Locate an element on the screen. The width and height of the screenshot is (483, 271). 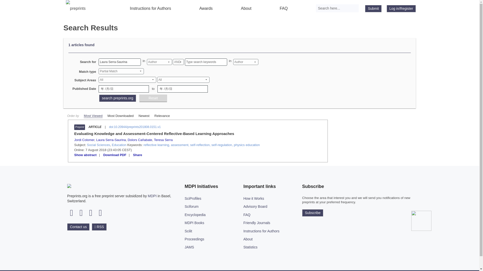
Most Viewed is located at coordinates (93, 116).